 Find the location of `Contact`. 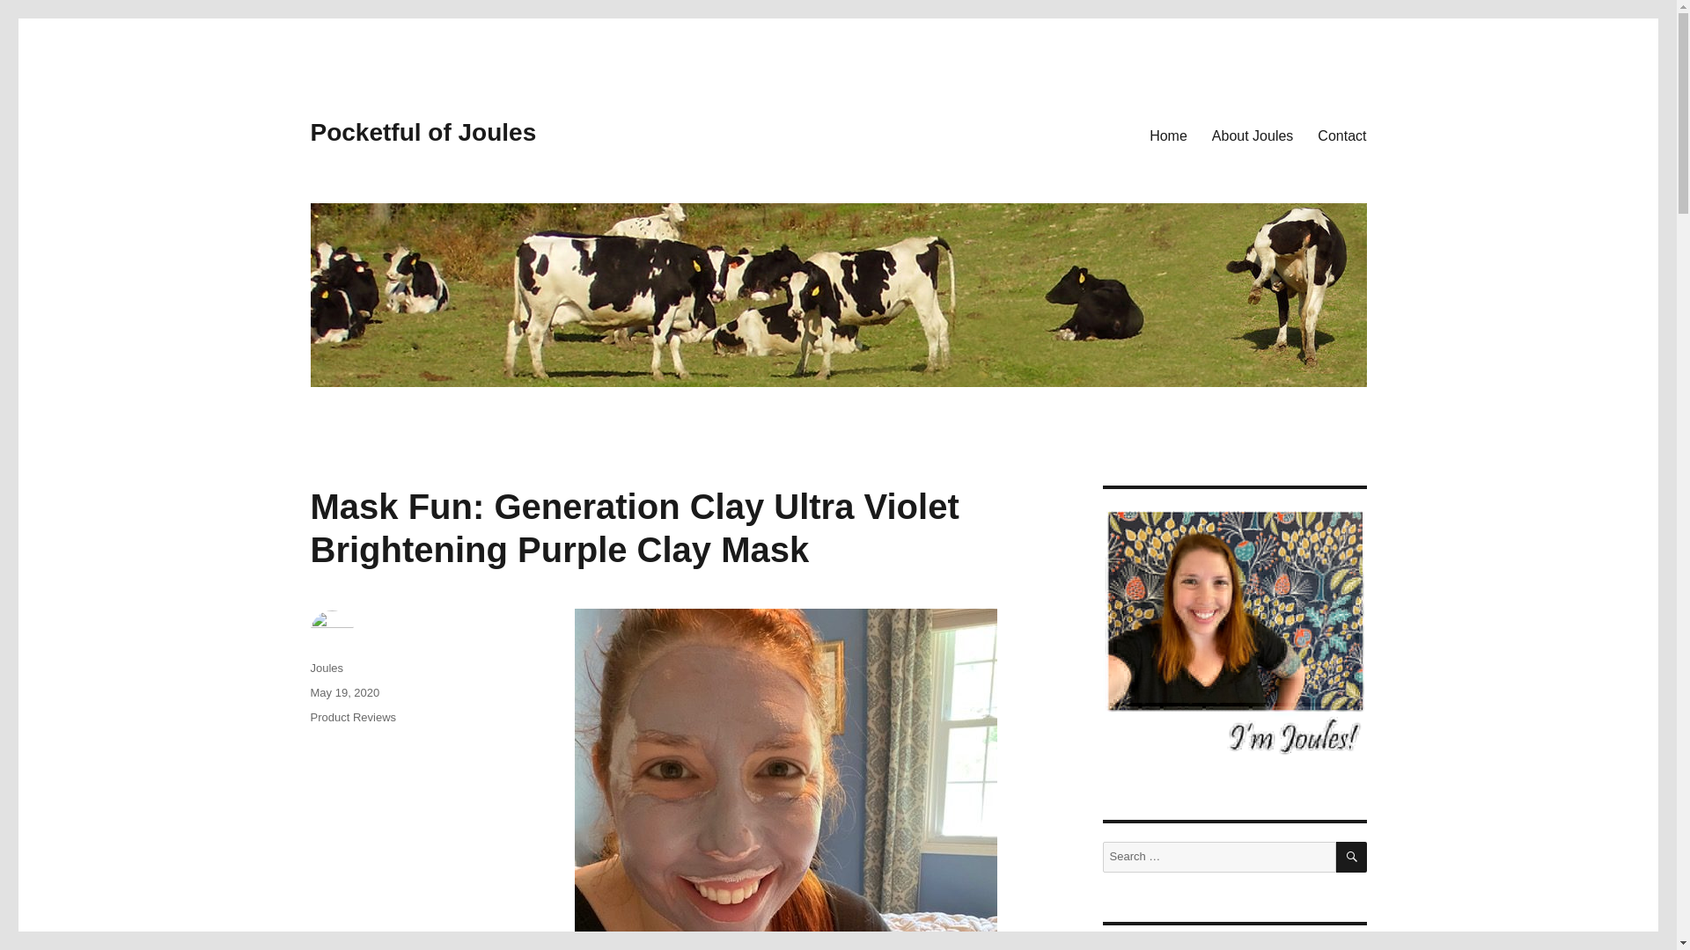

Contact is located at coordinates (1341, 135).